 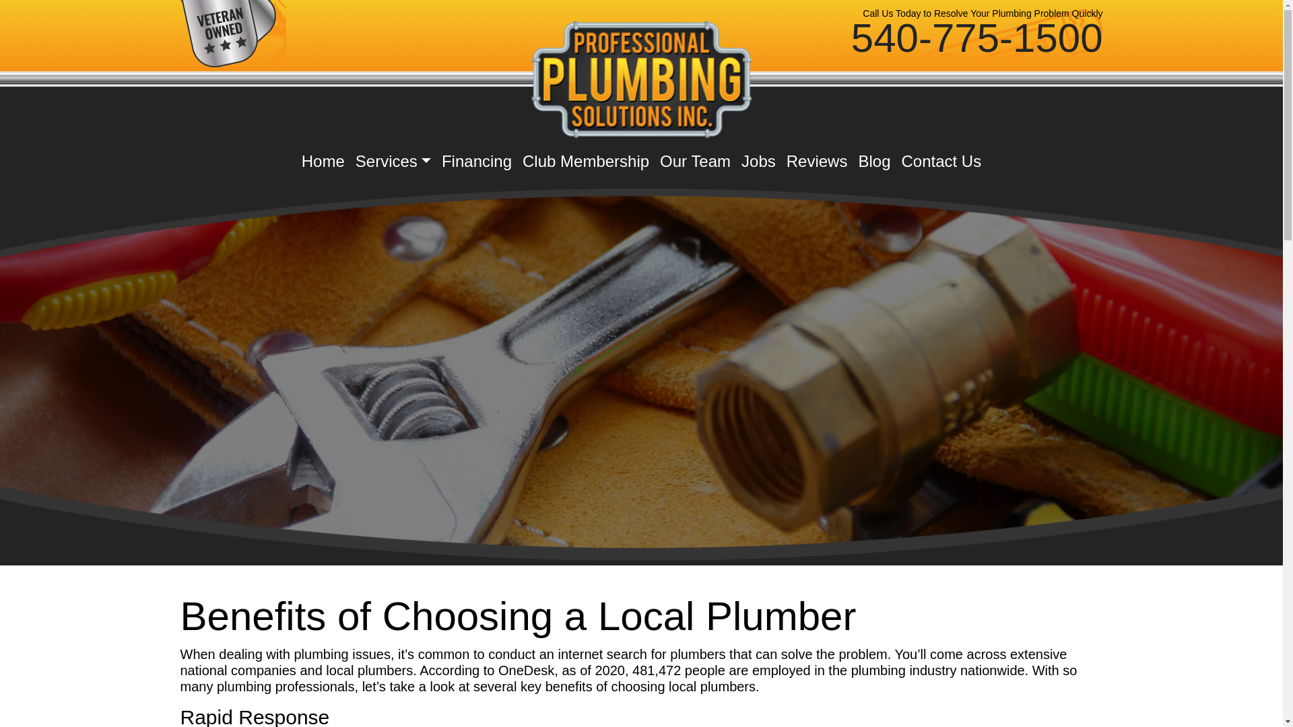 What do you see at coordinates (586, 161) in the screenshot?
I see `Club Membership` at bounding box center [586, 161].